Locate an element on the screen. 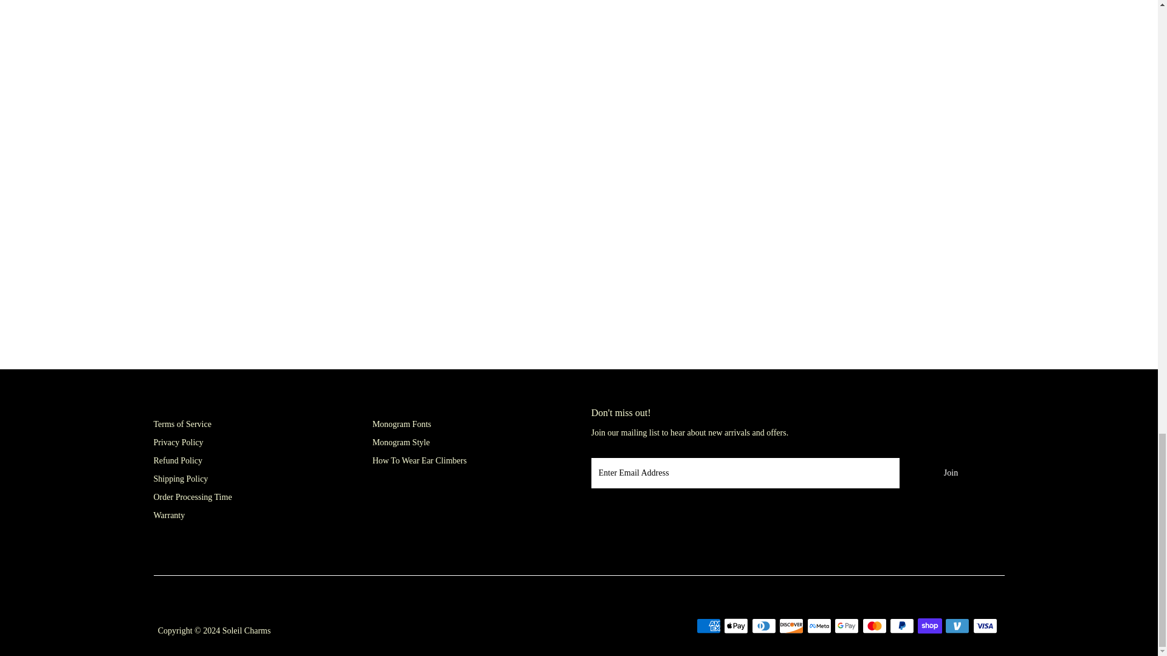 The height and width of the screenshot is (656, 1167). Mastercard is located at coordinates (874, 626).